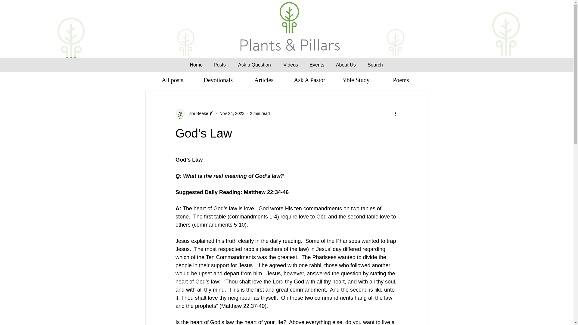 This screenshot has height=325, width=578. Describe the element at coordinates (346, 65) in the screenshot. I see `About Us` at that location.